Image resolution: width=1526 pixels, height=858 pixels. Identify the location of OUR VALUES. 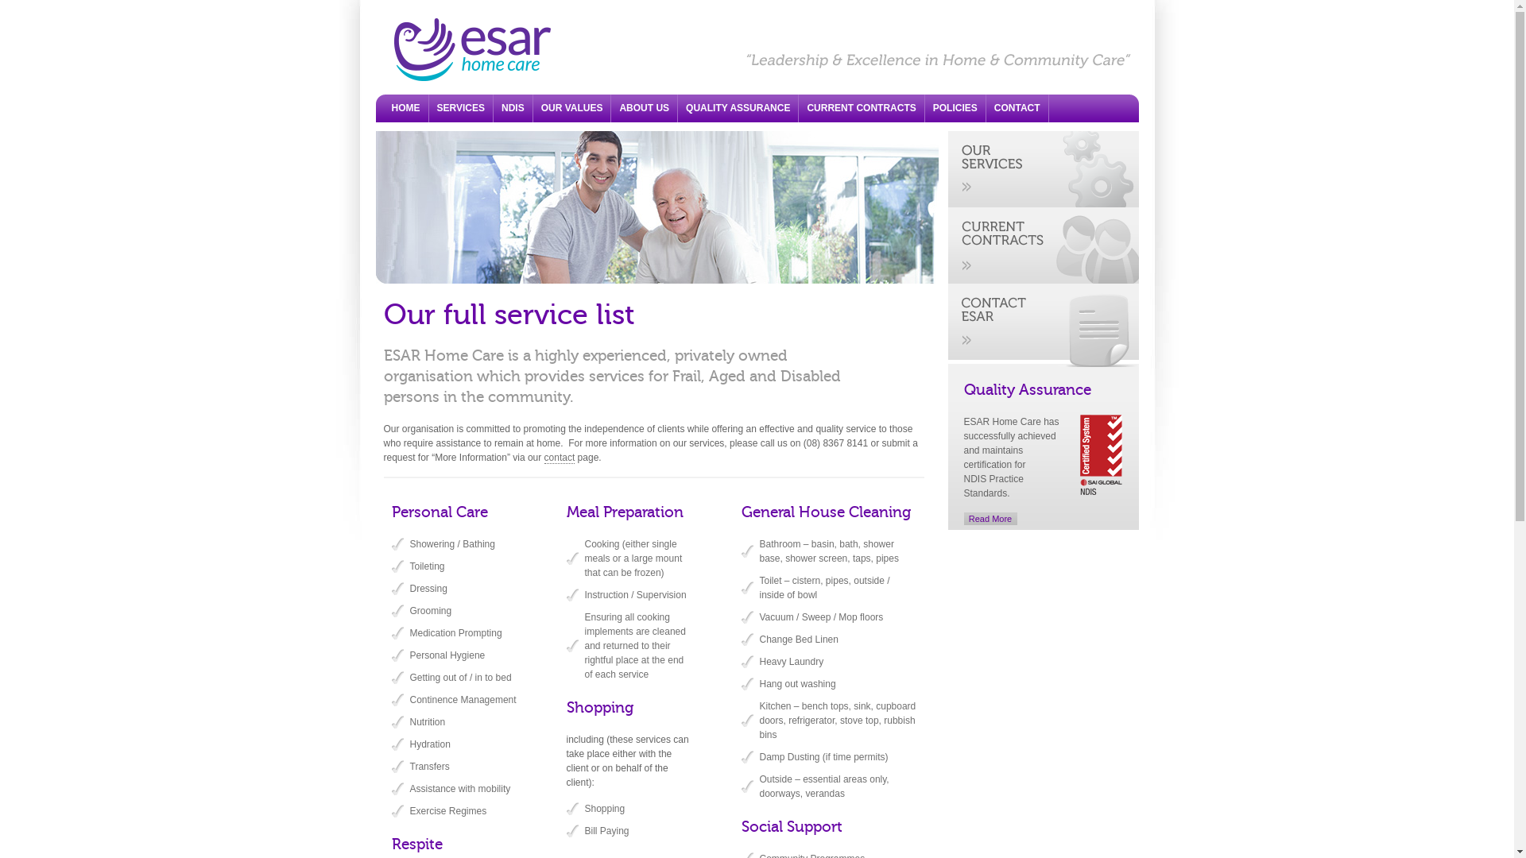
(572, 108).